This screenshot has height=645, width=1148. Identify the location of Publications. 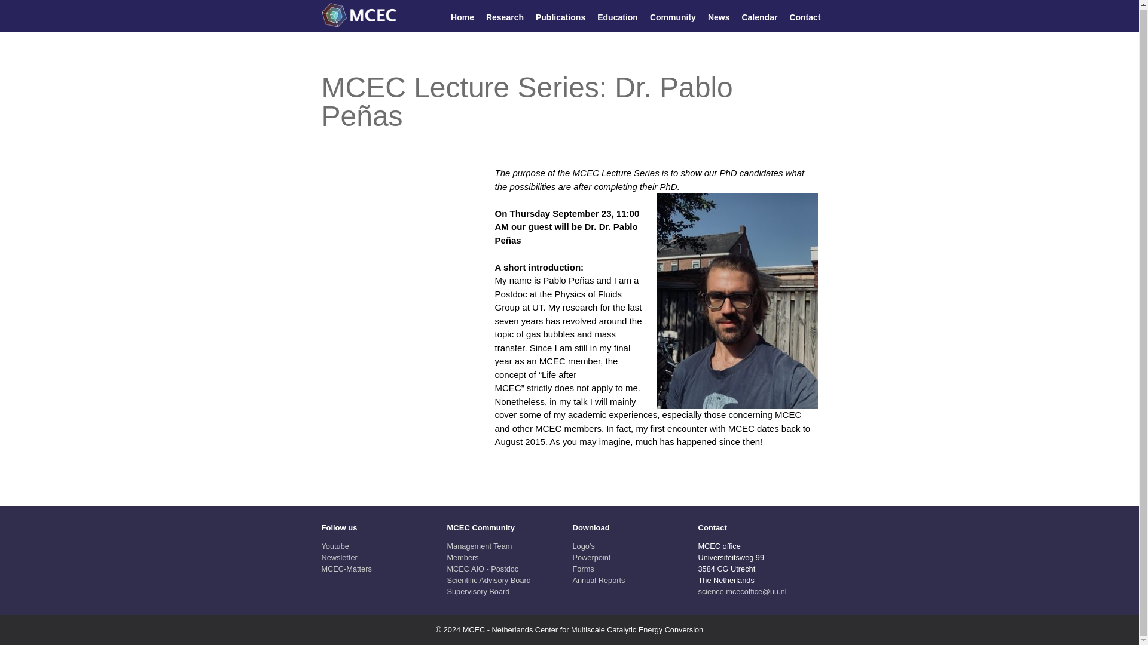
(561, 17).